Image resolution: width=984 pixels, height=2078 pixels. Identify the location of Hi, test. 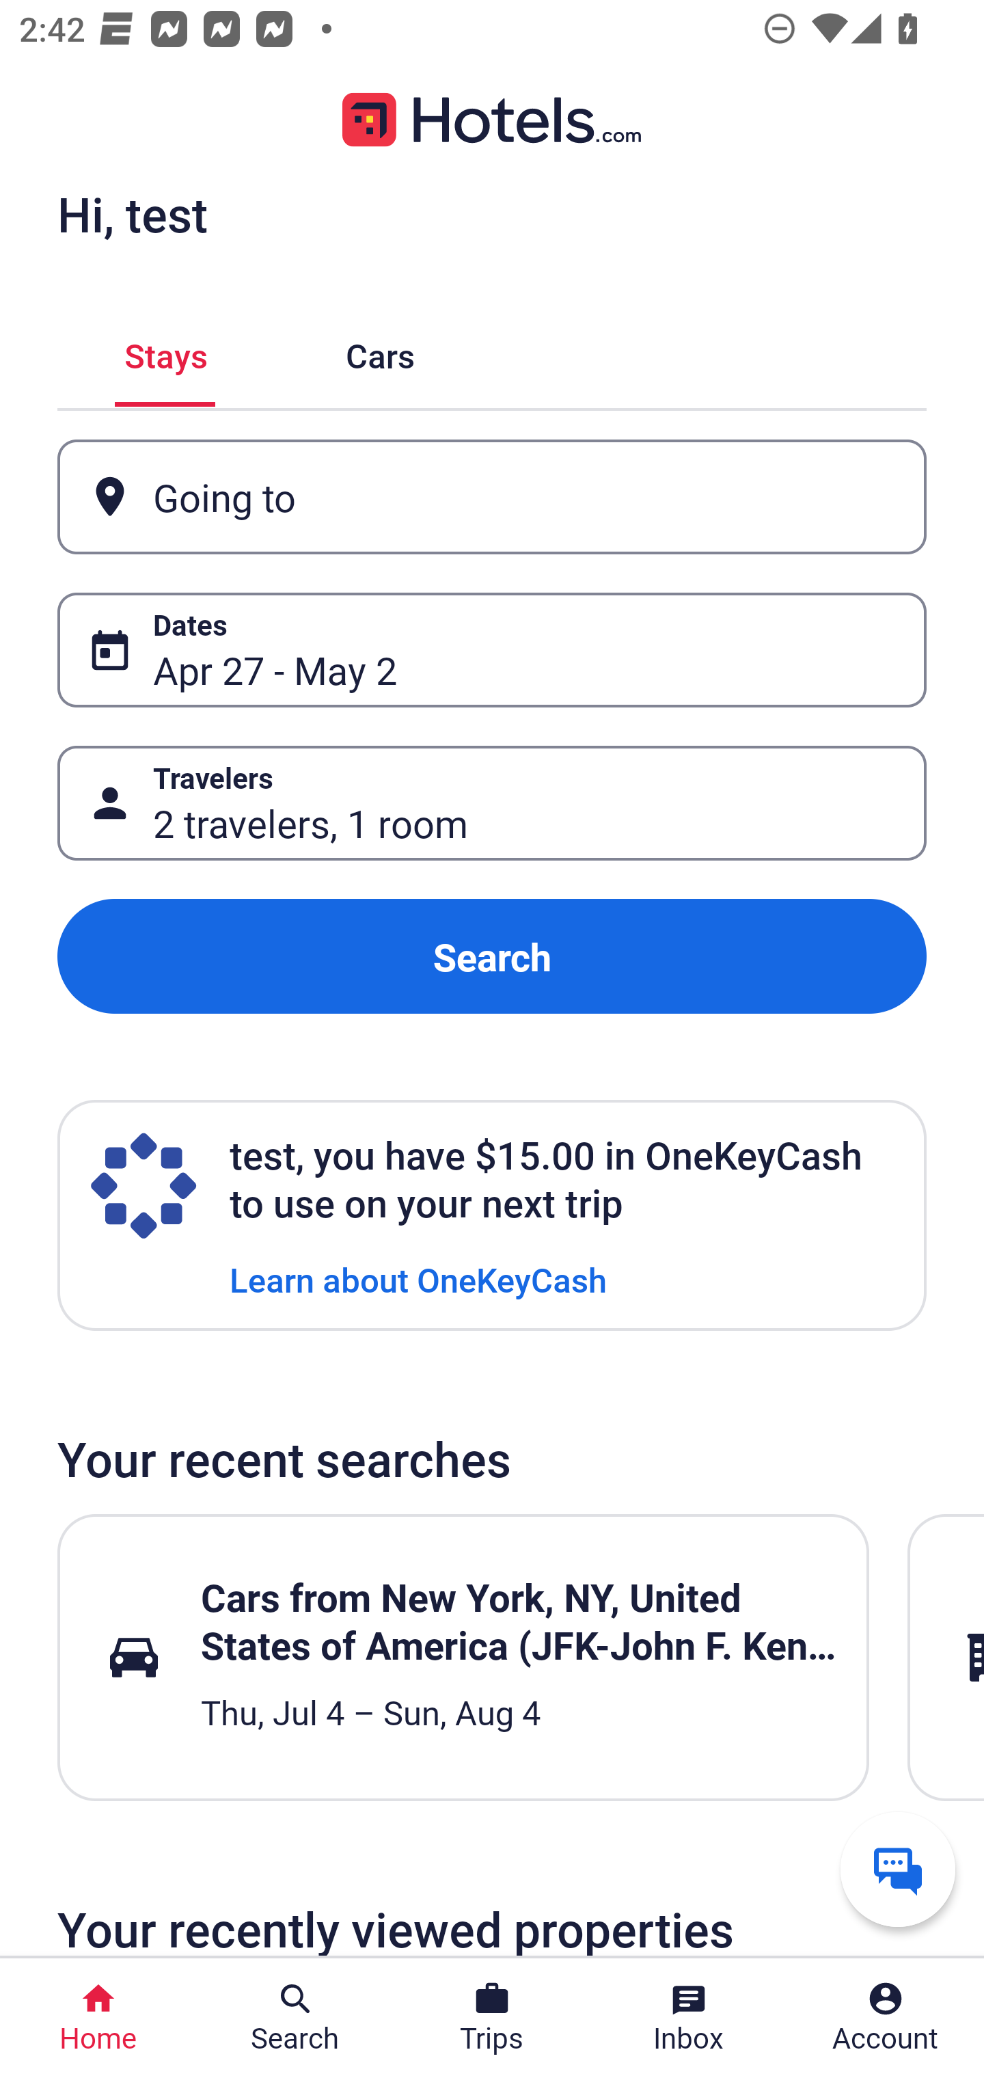
(132, 214).